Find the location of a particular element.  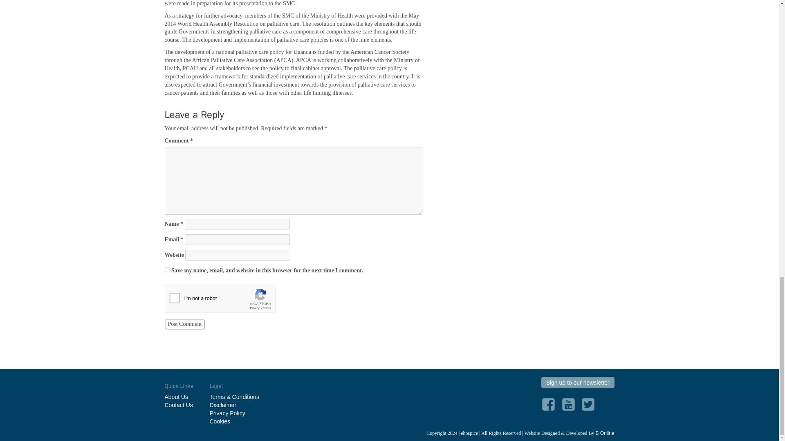

reCAPTCHA is located at coordinates (227, 300).